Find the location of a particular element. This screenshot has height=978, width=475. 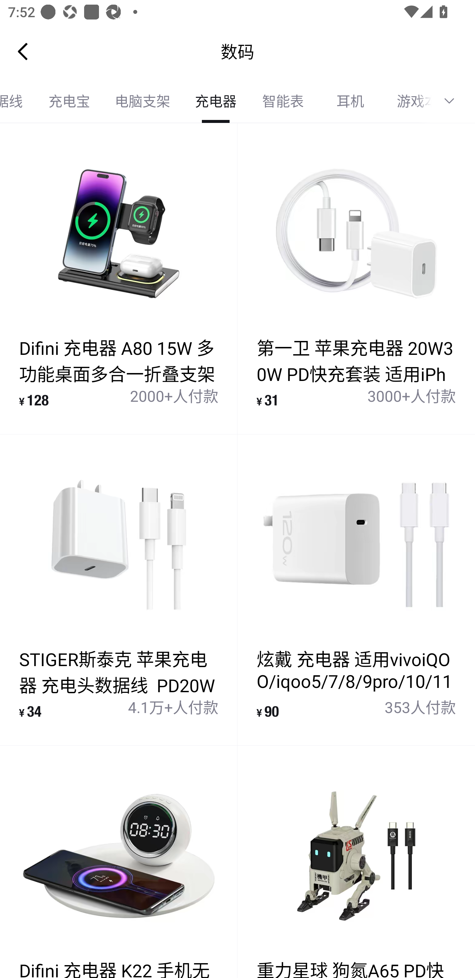

Navigate up is located at coordinates (23, 51).